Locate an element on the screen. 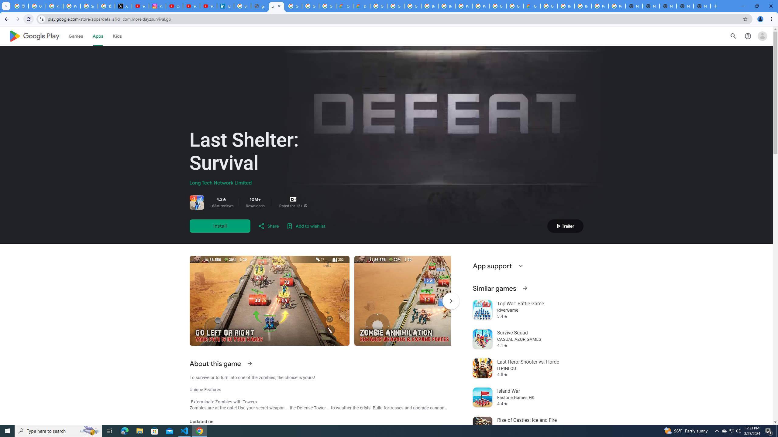  YouTube Content Monetization Policies - How YouTube Works is located at coordinates (140, 6).